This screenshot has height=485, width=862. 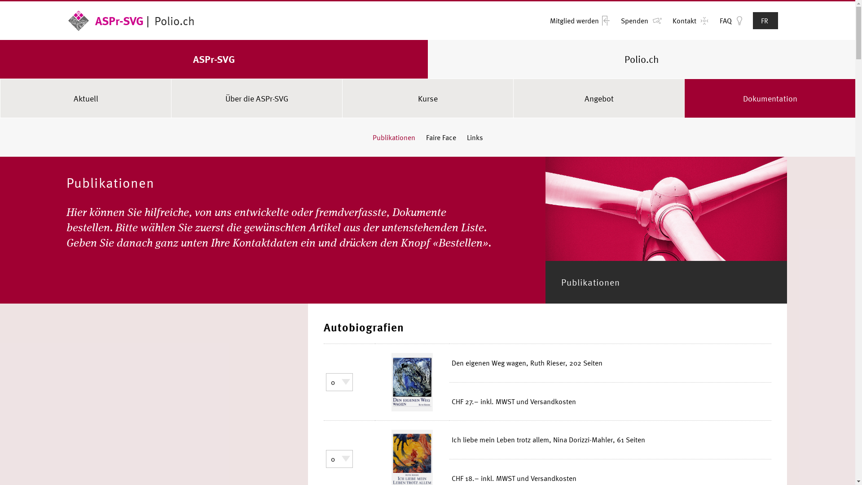 I want to click on Links, so click(x=475, y=137).